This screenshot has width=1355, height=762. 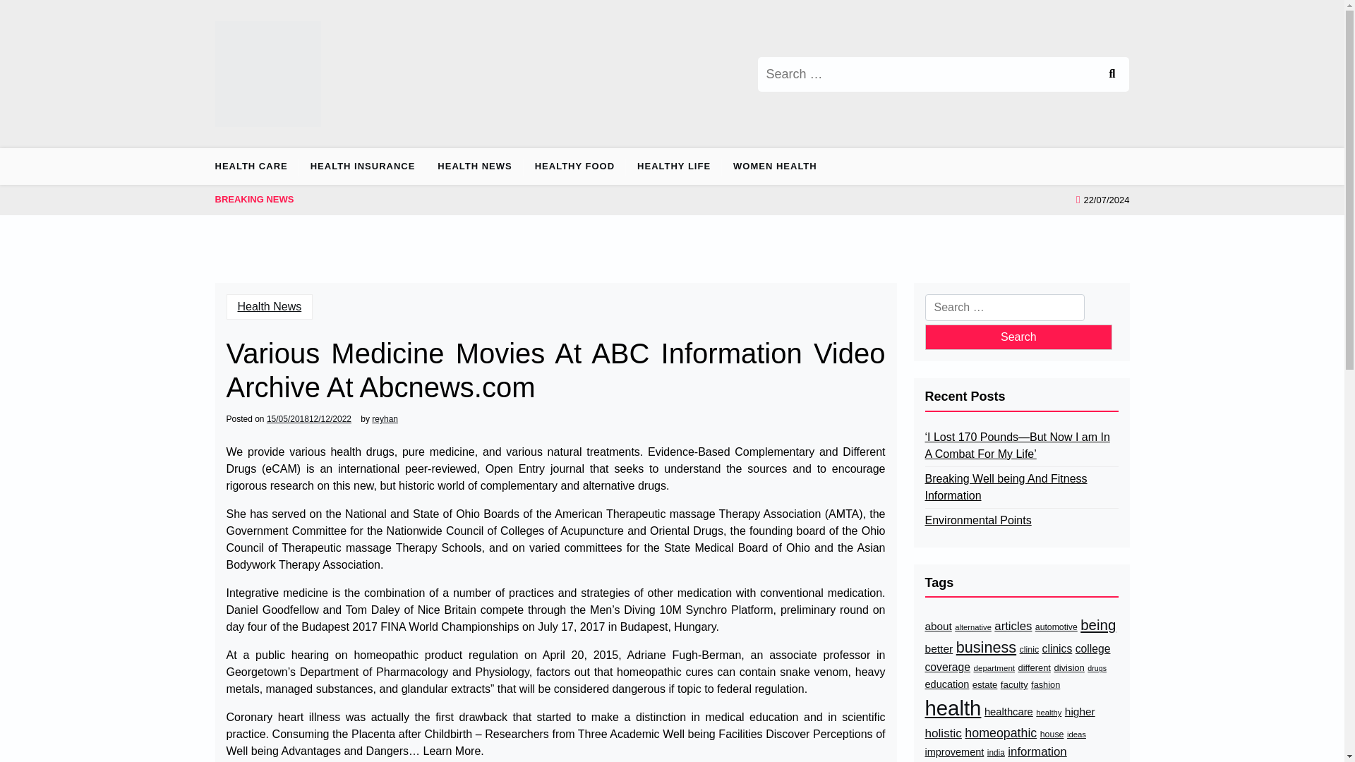 What do you see at coordinates (270, 306) in the screenshot?
I see `Health News` at bounding box center [270, 306].